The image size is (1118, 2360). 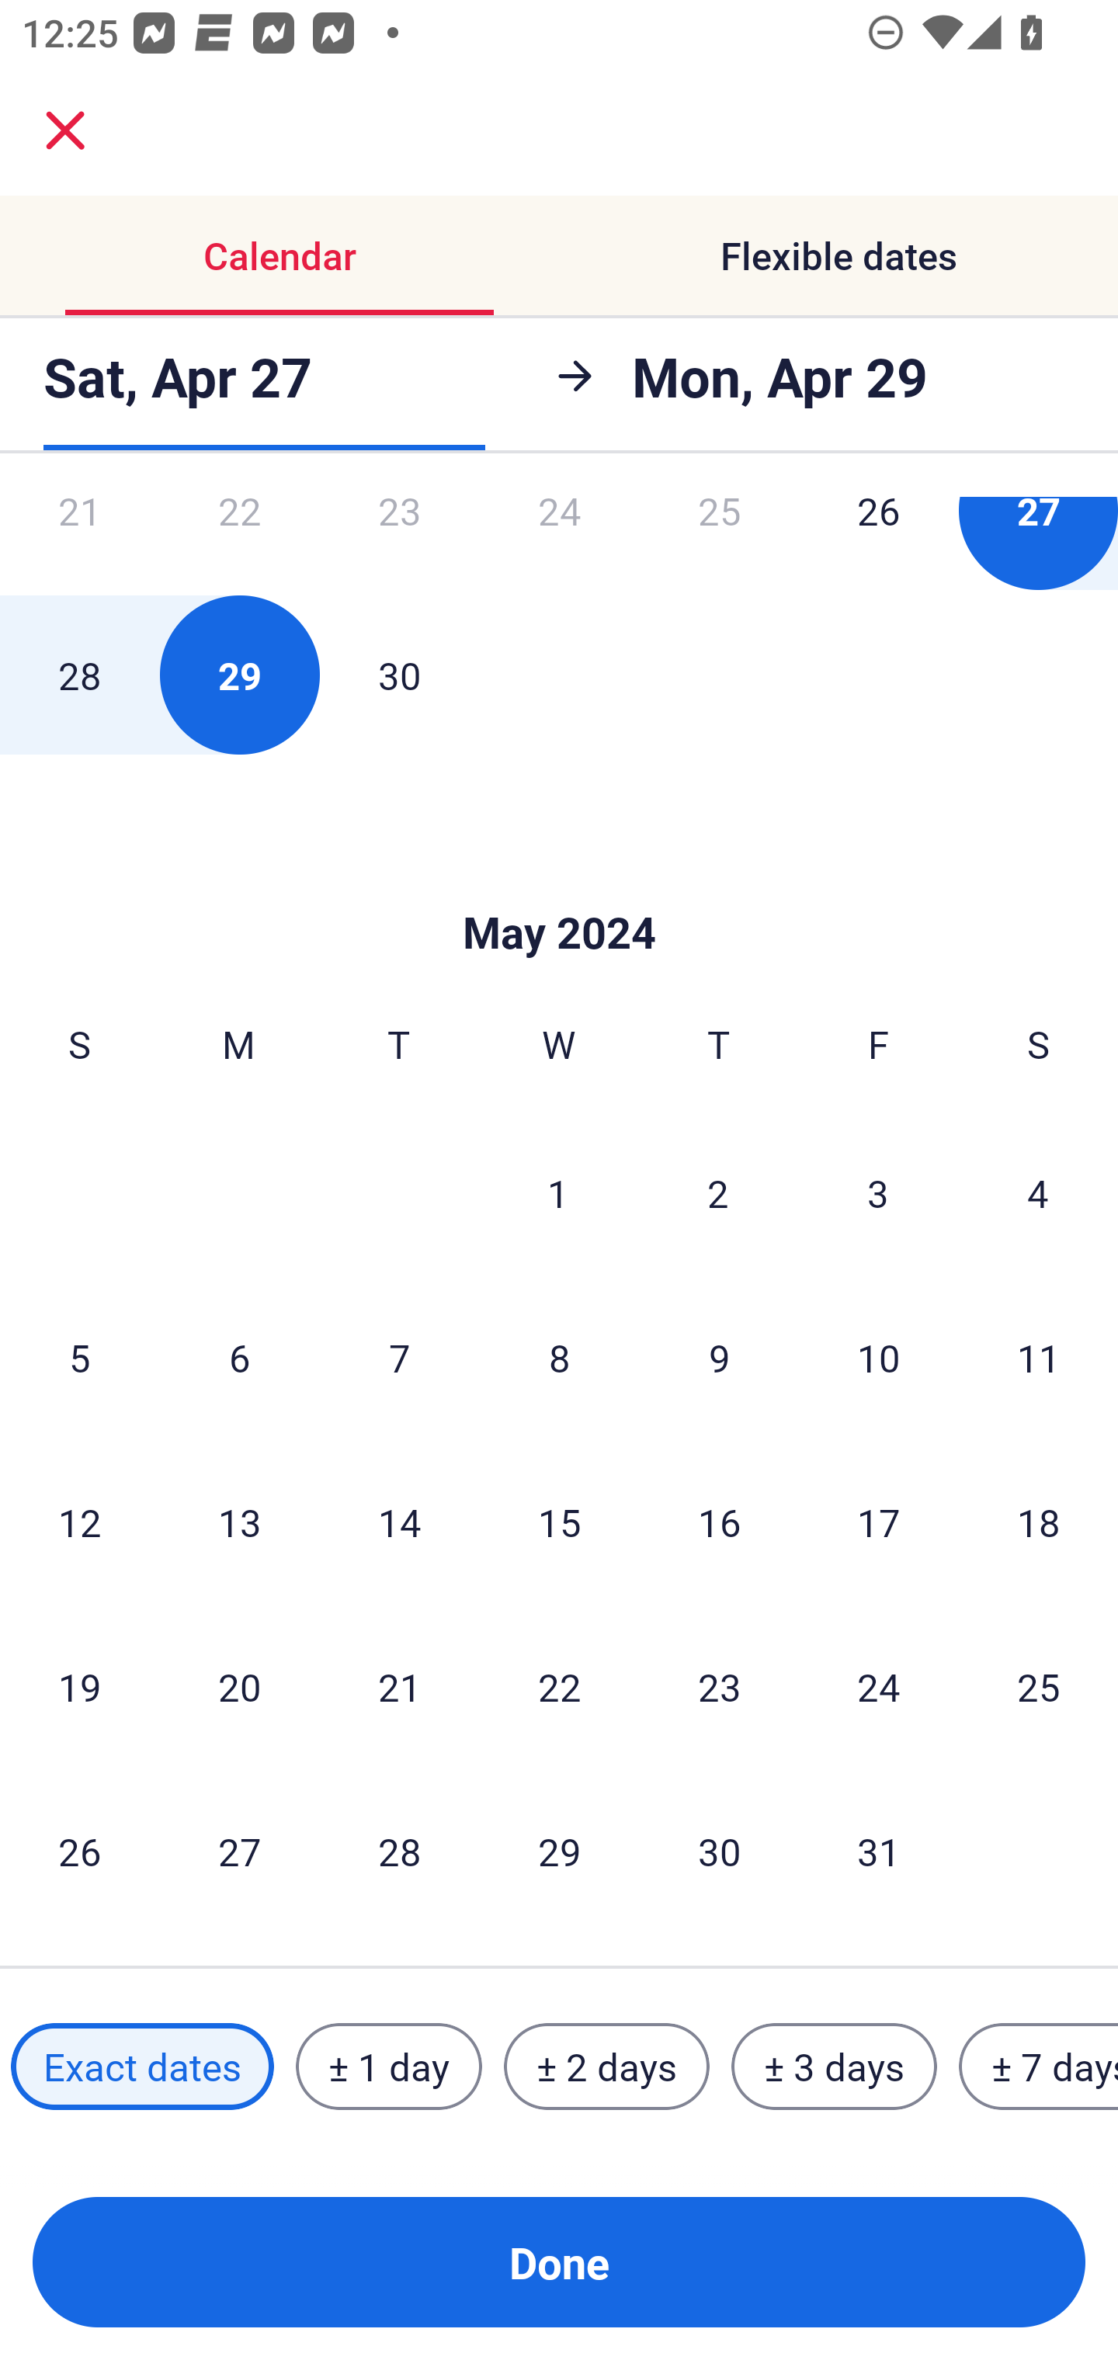 I want to click on 24 Friday, May 24, 2024, so click(x=879, y=1686).